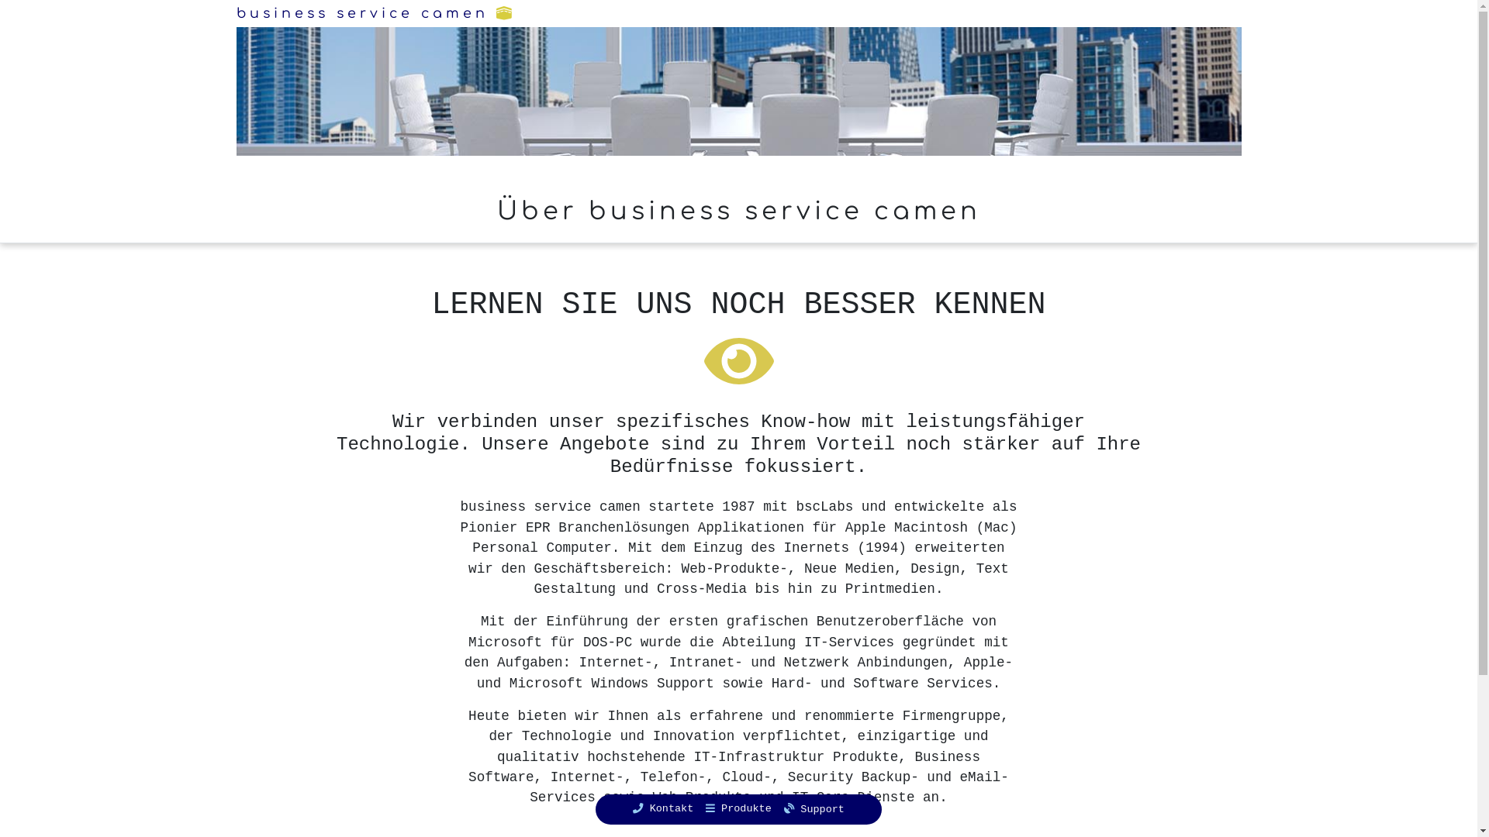  I want to click on Kontakt, so click(663, 809).